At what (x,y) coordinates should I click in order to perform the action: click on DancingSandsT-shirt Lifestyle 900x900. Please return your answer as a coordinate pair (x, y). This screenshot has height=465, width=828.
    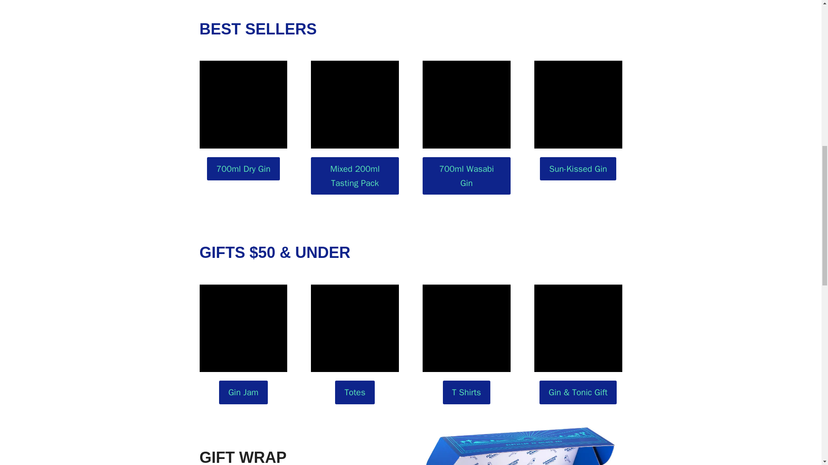
    Looking at the image, I should click on (467, 328).